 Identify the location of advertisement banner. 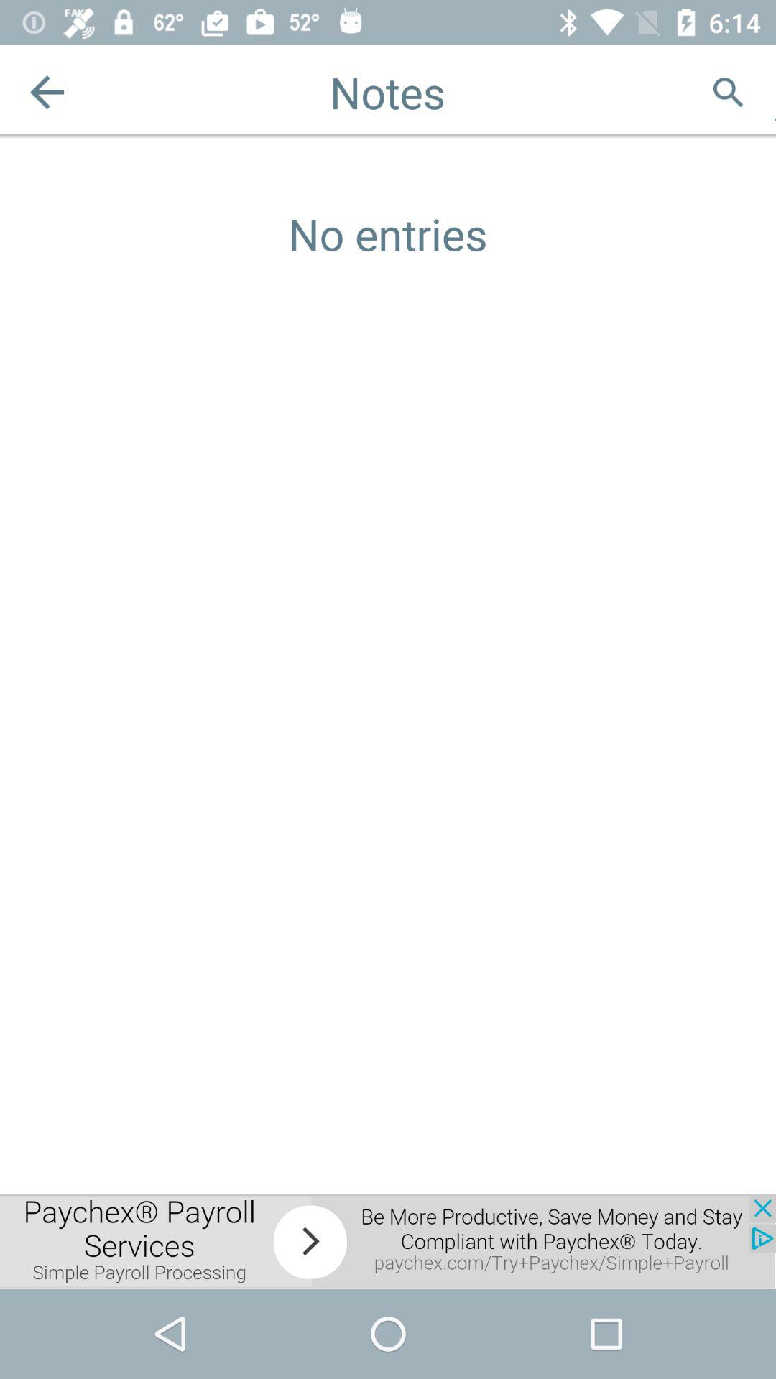
(388, 1241).